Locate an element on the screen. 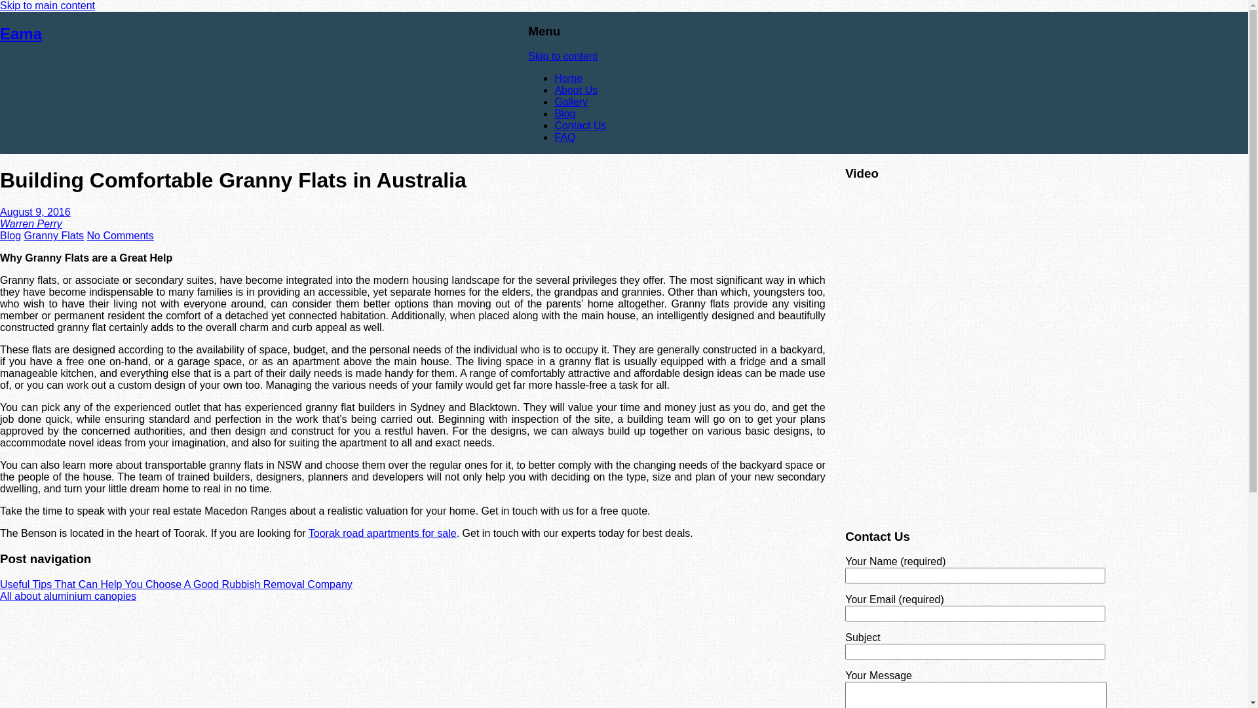 This screenshot has height=708, width=1258. Granny Flats is located at coordinates (54, 236).